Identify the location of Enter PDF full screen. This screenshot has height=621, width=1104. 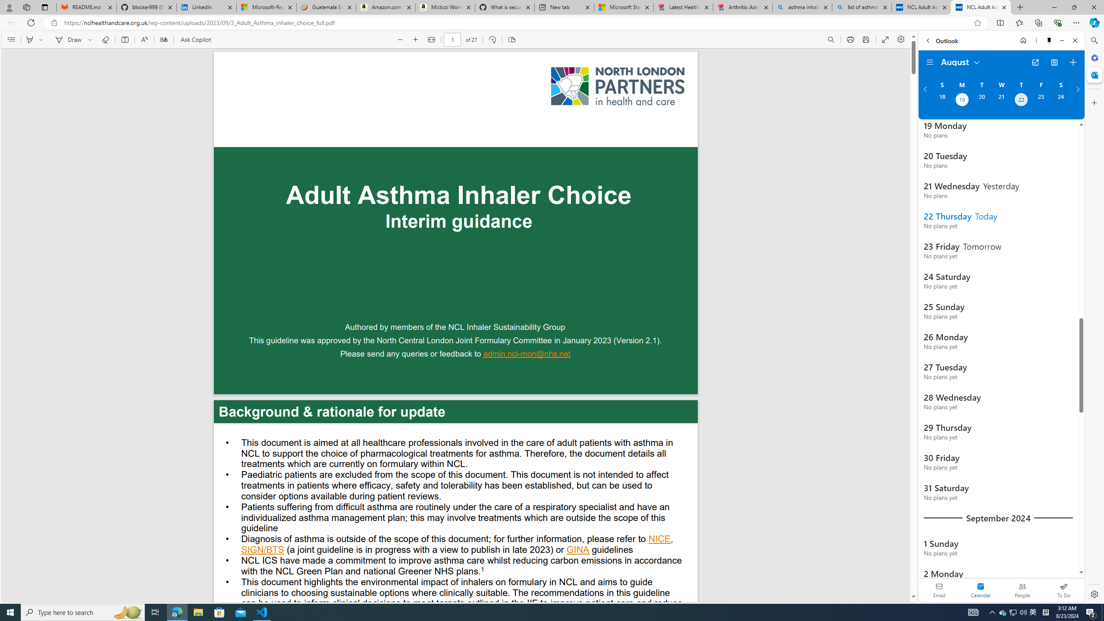
(885, 40).